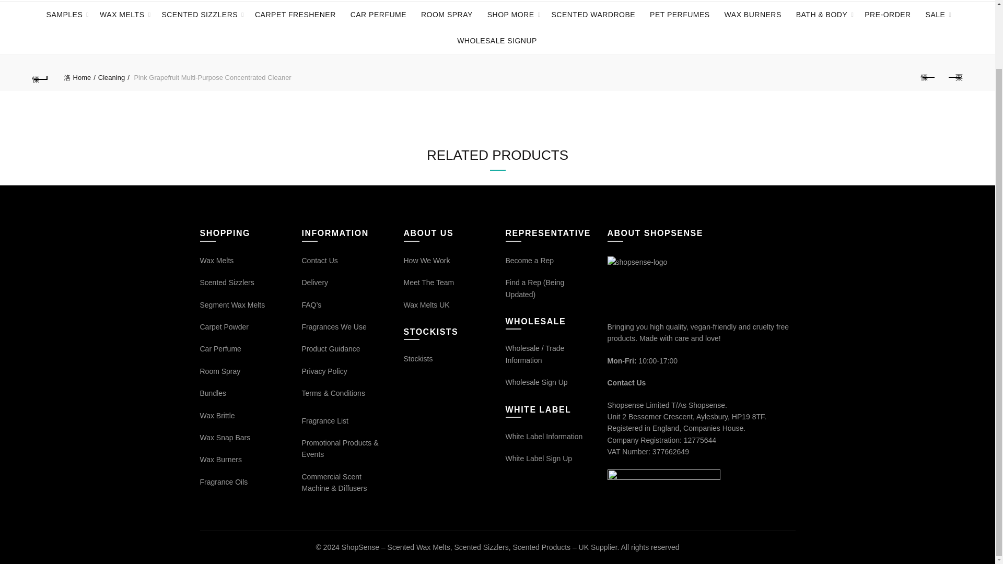 This screenshot has height=564, width=1003. Describe the element at coordinates (534, 353) in the screenshot. I see `1` at that location.